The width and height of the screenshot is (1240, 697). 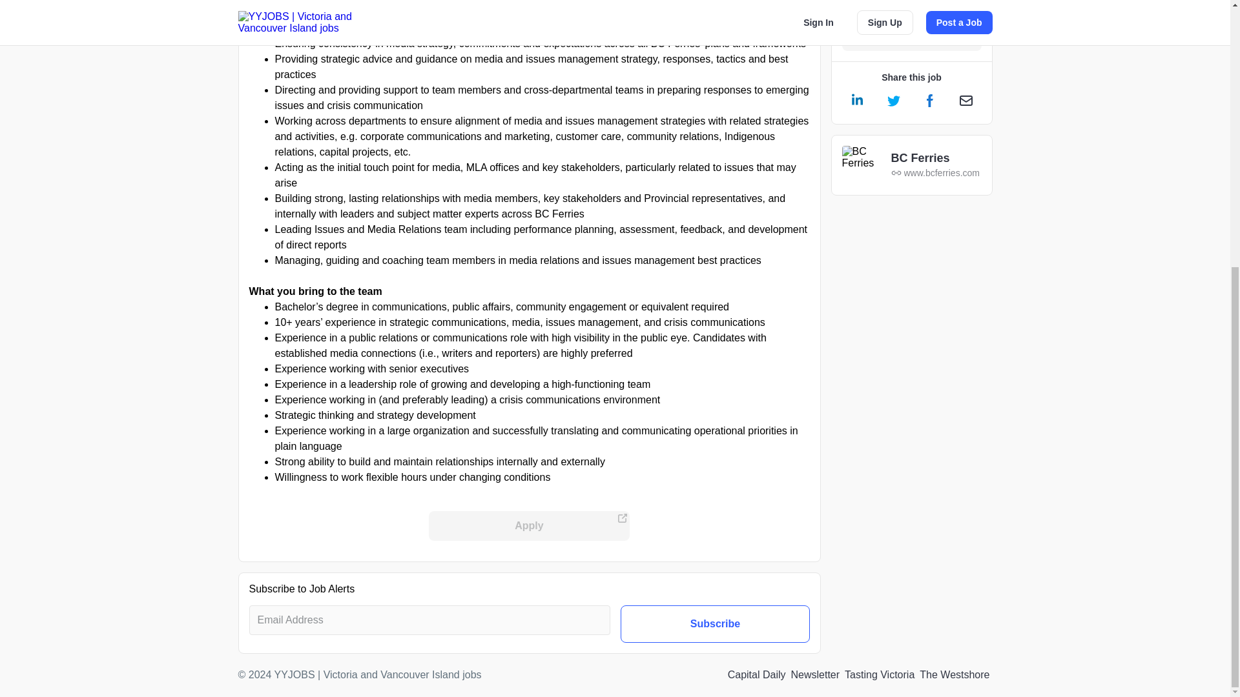 What do you see at coordinates (757, 675) in the screenshot?
I see `Capital Daily` at bounding box center [757, 675].